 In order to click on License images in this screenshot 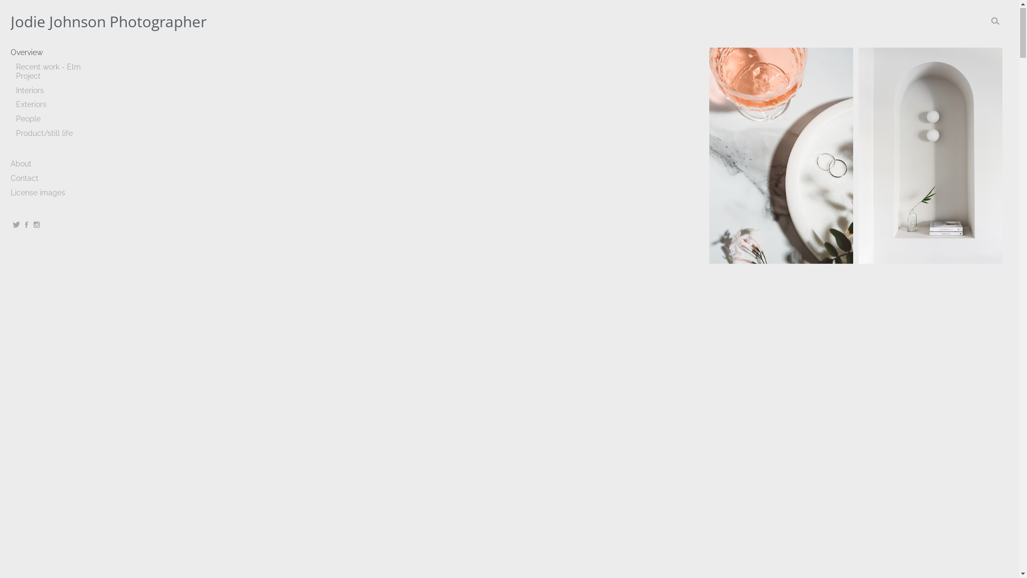, I will do `click(53, 194)`.